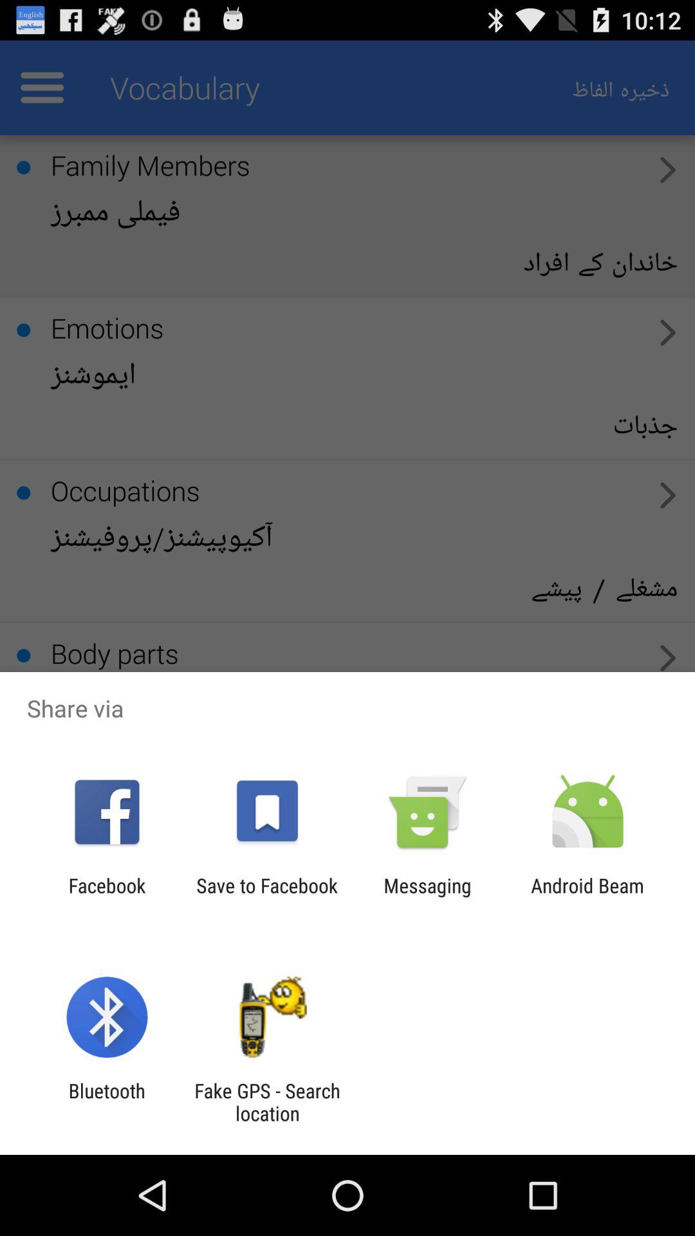 The height and width of the screenshot is (1236, 695). What do you see at coordinates (107, 1102) in the screenshot?
I see `swipe until the bluetooth item` at bounding box center [107, 1102].